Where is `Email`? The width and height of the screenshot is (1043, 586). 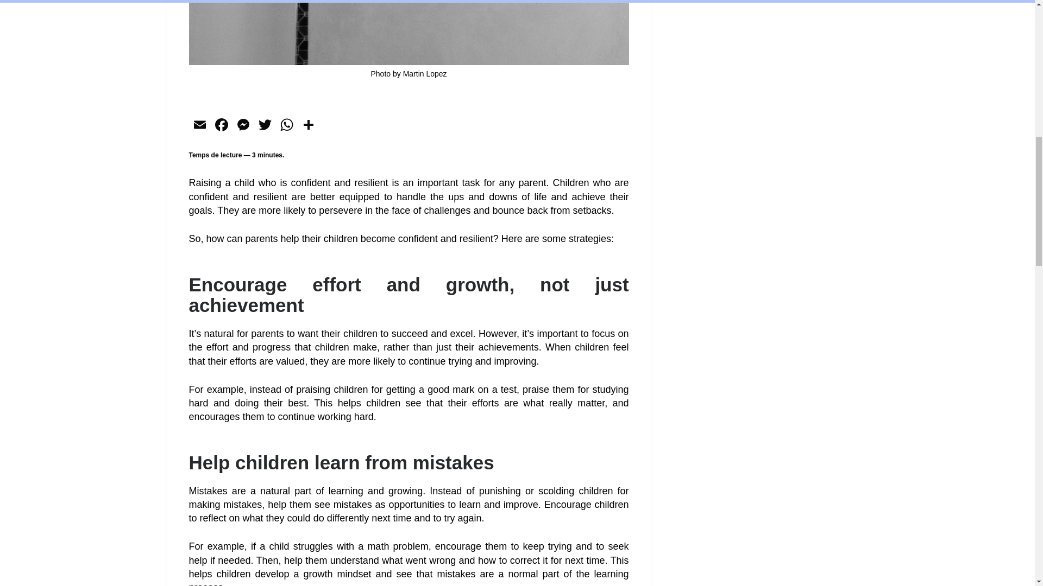 Email is located at coordinates (199, 126).